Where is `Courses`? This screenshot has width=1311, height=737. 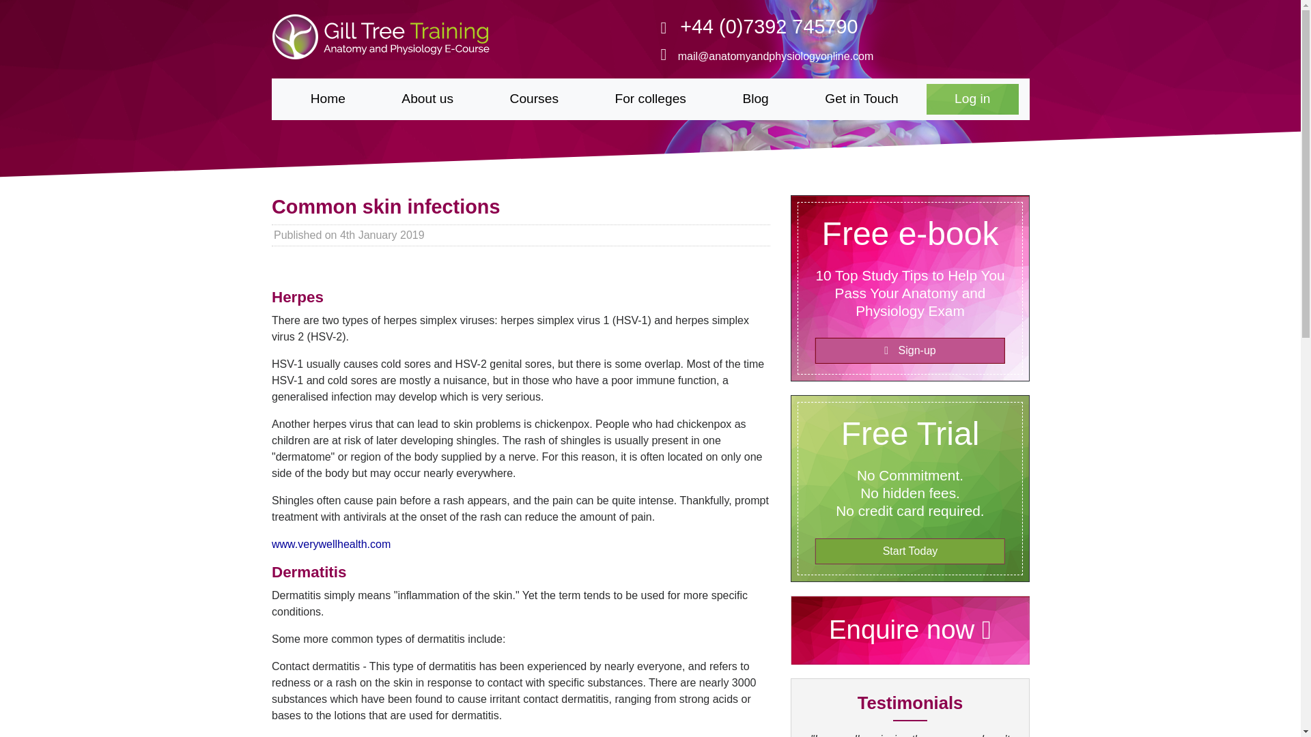 Courses is located at coordinates (533, 100).